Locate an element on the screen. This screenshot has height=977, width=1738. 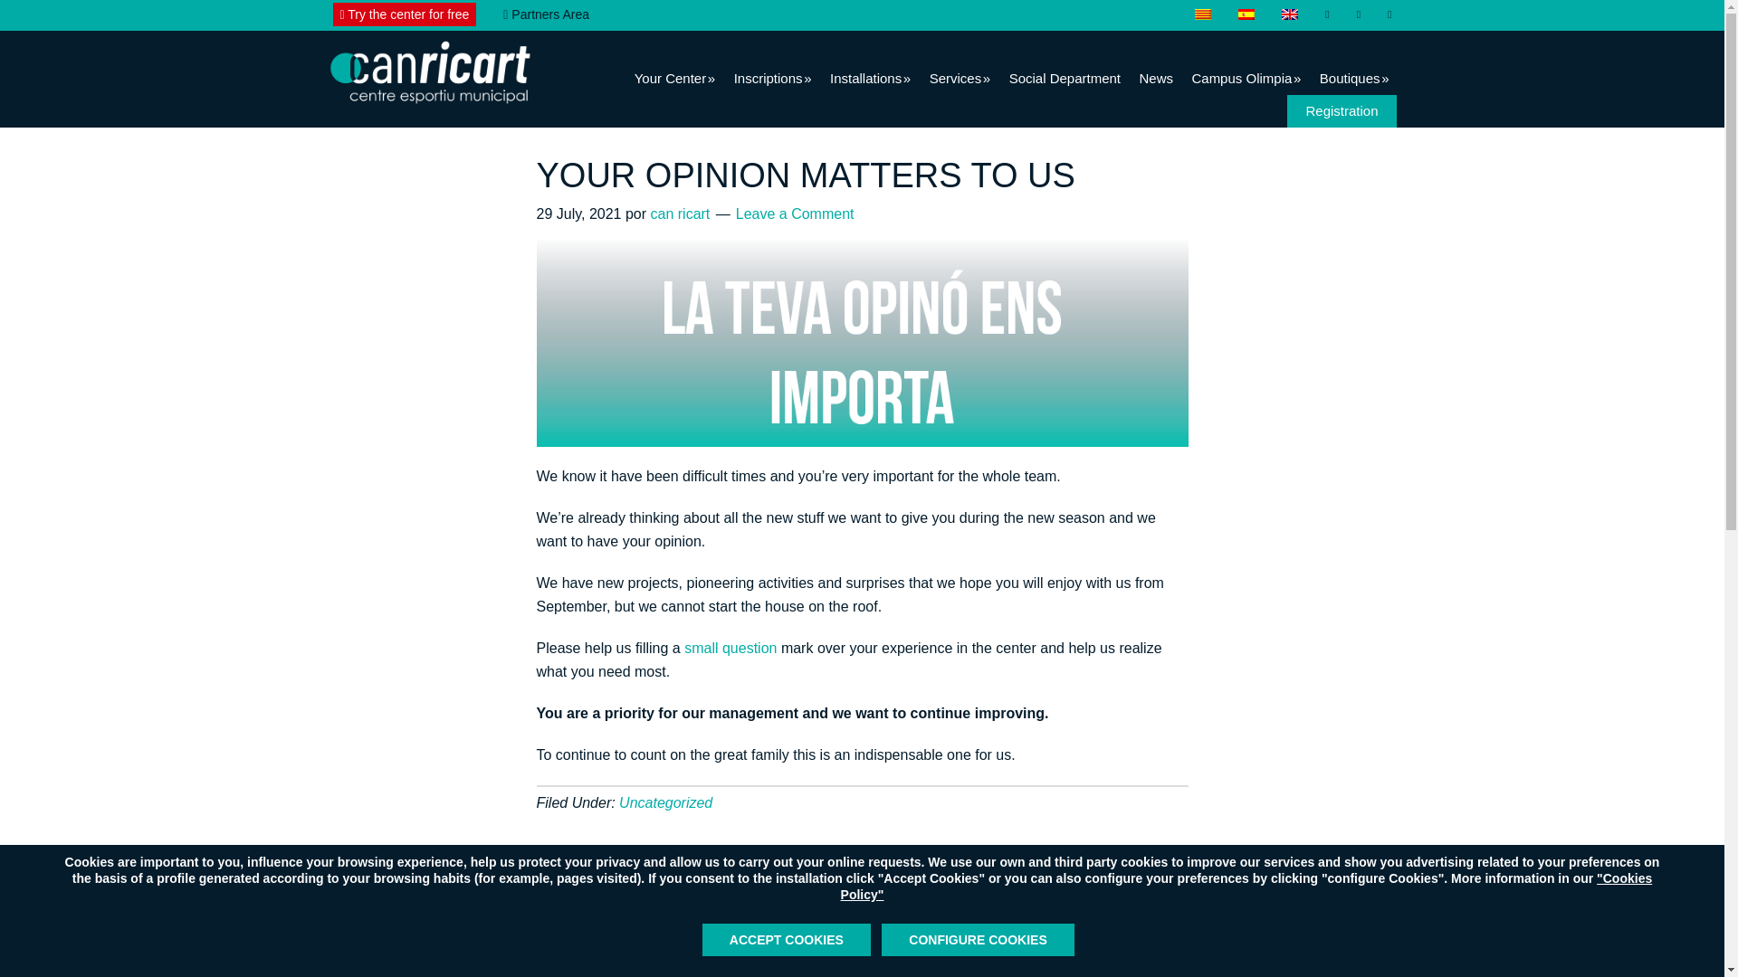
Try the center for free is located at coordinates (404, 14).